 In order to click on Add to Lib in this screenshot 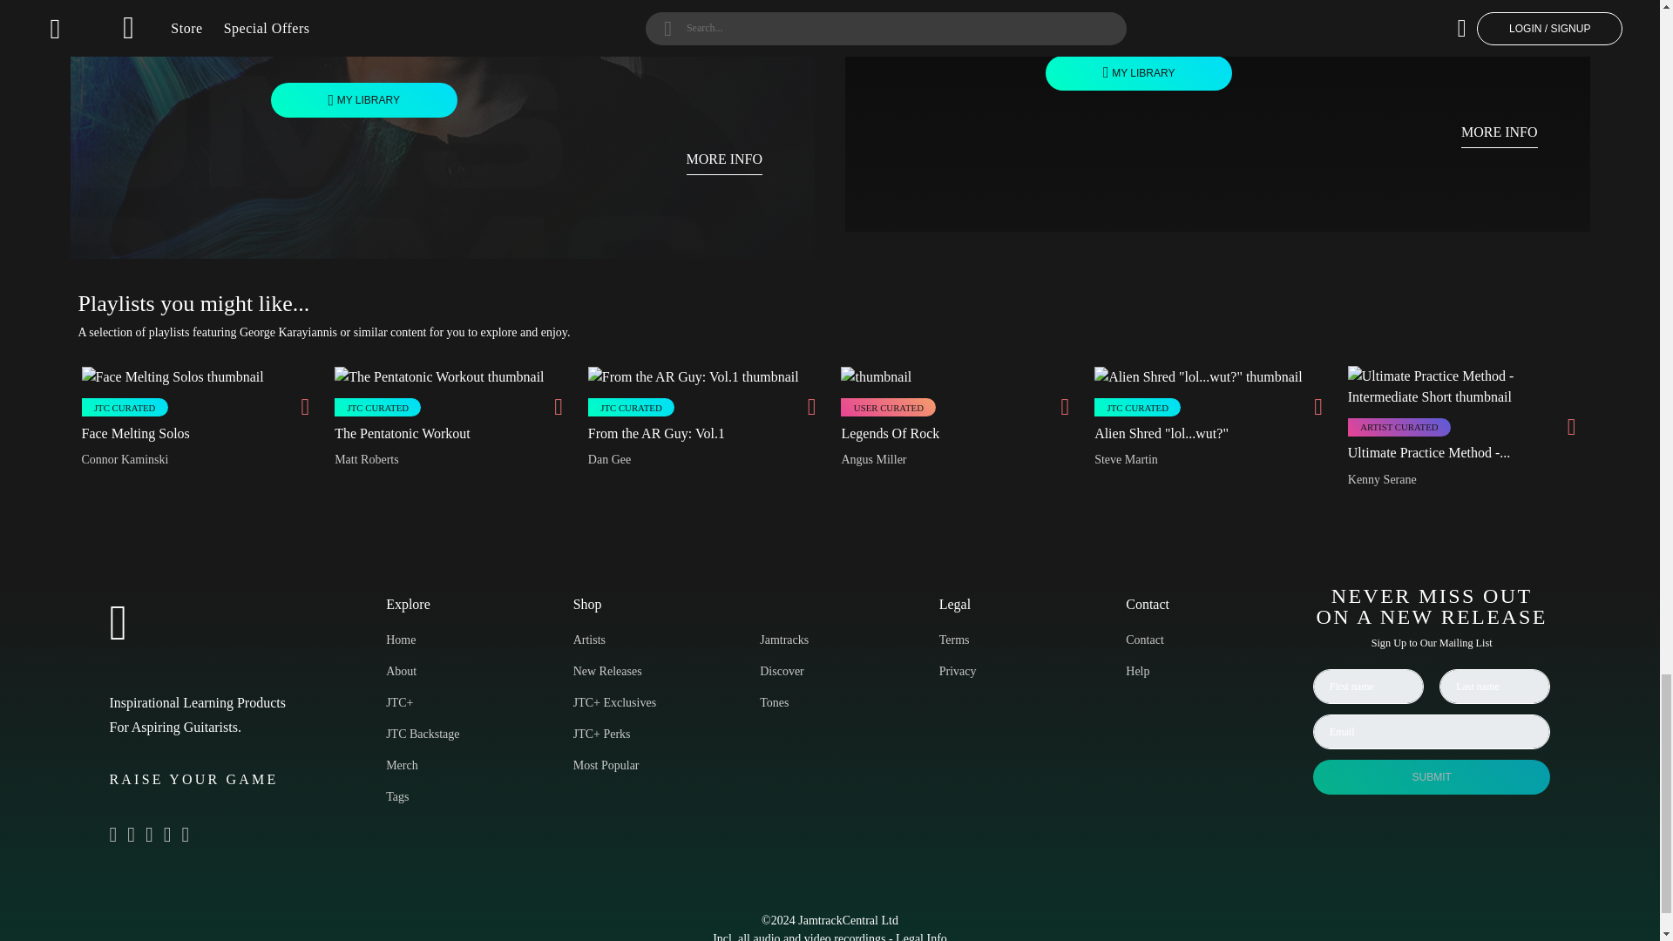, I will do `click(364, 100)`.